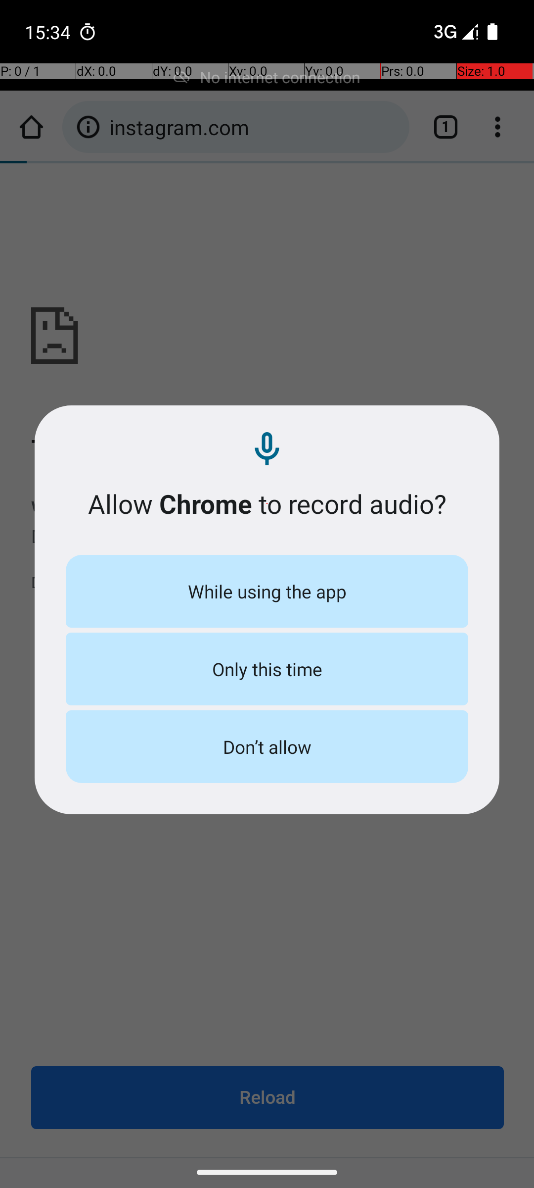 The image size is (534, 1188). I want to click on Only this time, so click(267, 669).